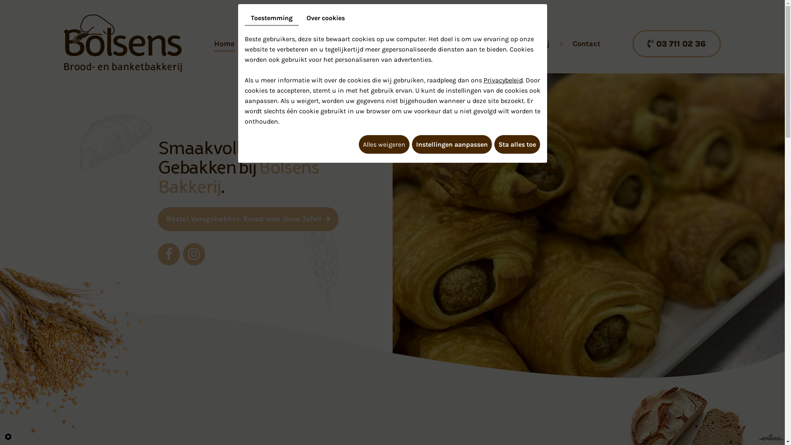 The height and width of the screenshot is (445, 791). I want to click on Nieuws, so click(490, 44).